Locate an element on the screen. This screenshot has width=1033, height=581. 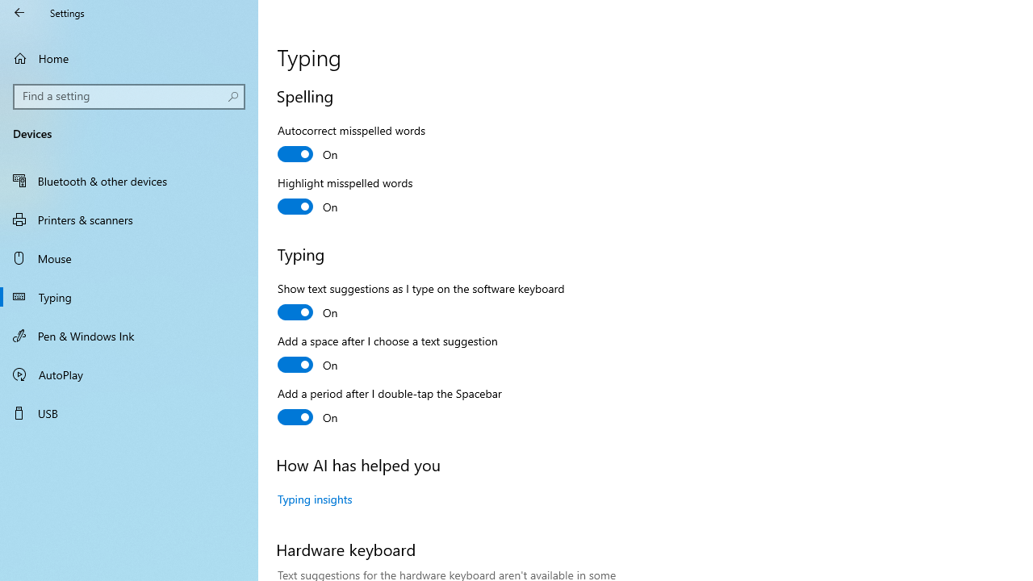
Back is located at coordinates (19, 13).